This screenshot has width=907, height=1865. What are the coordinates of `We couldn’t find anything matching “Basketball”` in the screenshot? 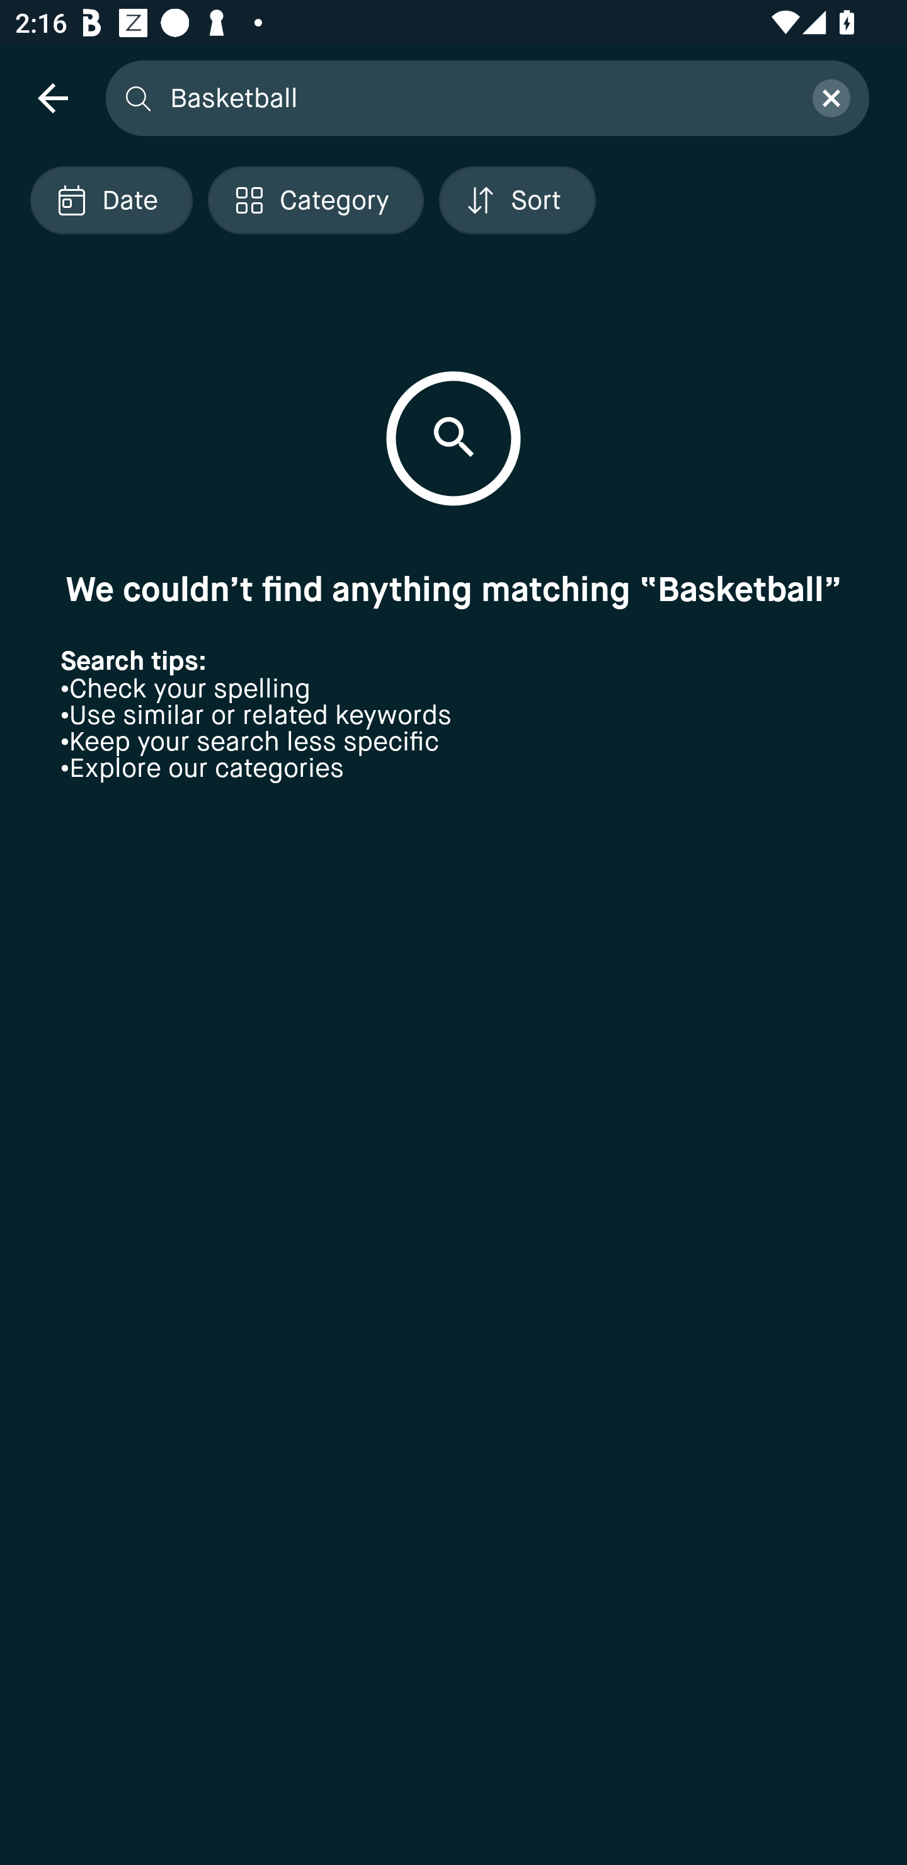 It's located at (453, 588).